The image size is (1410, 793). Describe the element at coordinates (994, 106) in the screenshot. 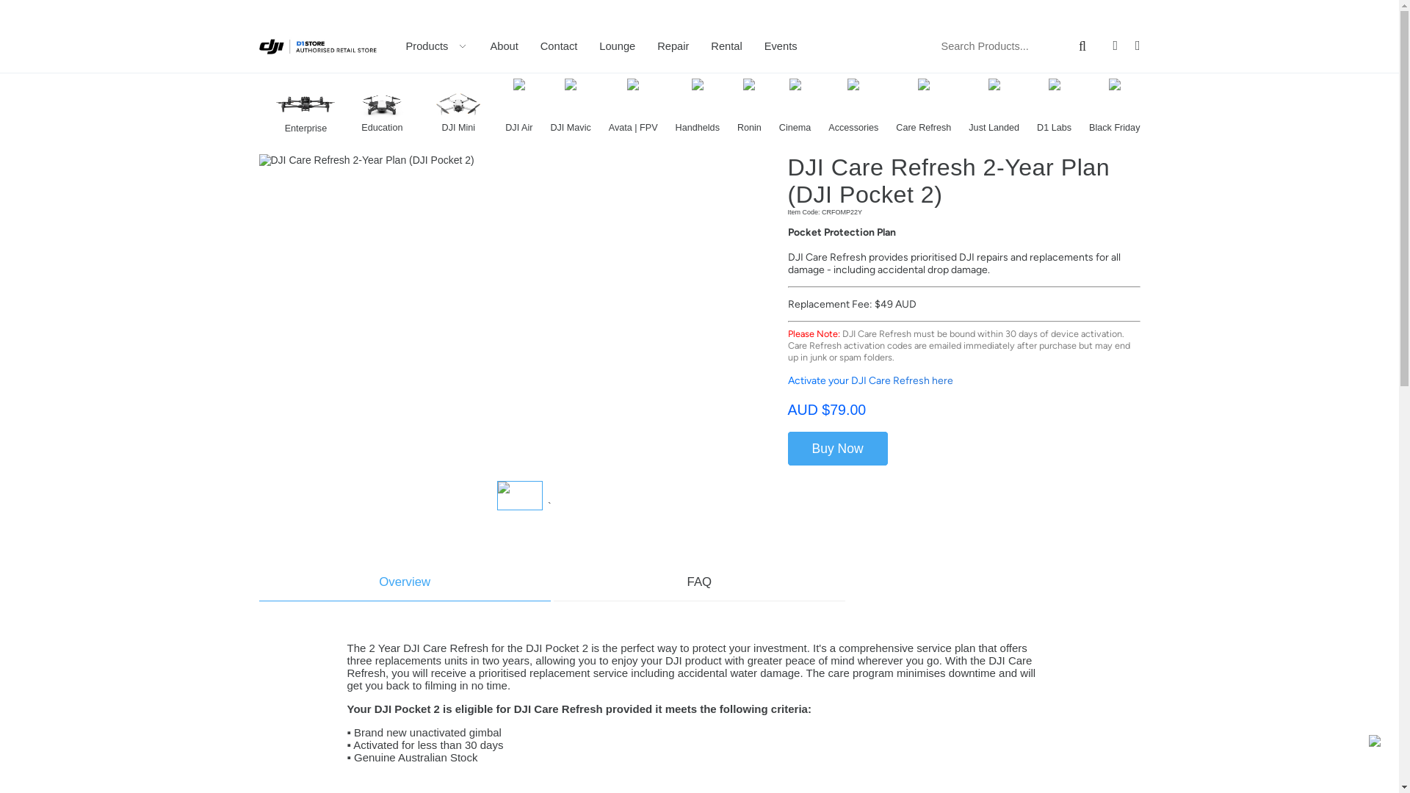

I see `Just Landed` at that location.